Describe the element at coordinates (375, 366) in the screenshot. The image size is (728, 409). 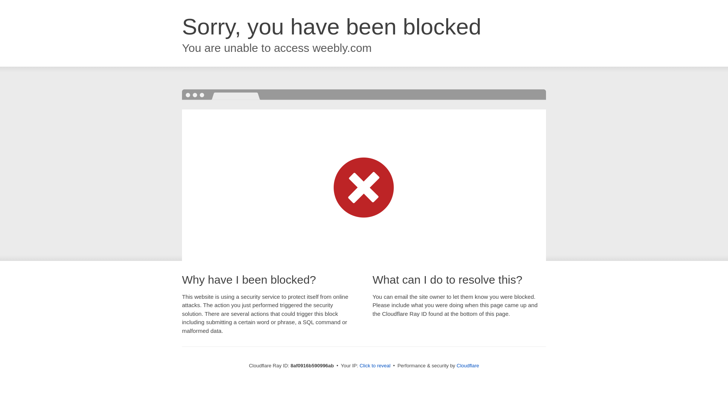
I see `Click to reveal` at that location.